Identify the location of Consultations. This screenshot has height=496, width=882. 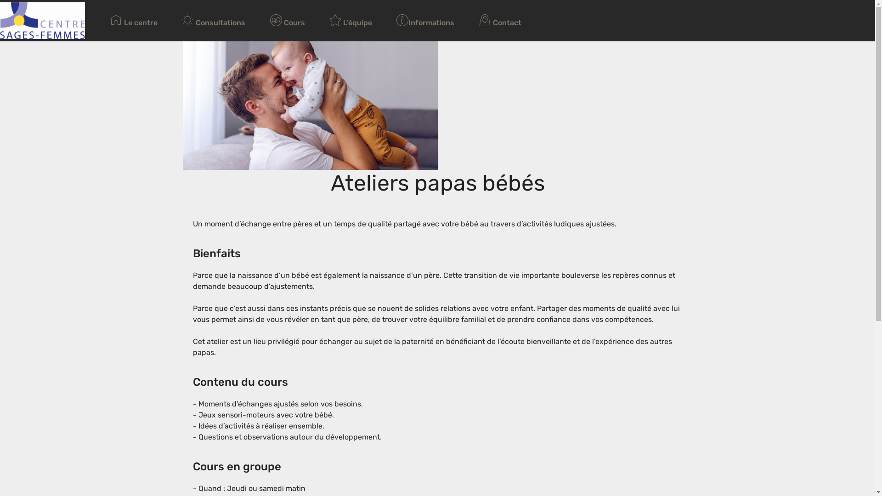
(214, 20).